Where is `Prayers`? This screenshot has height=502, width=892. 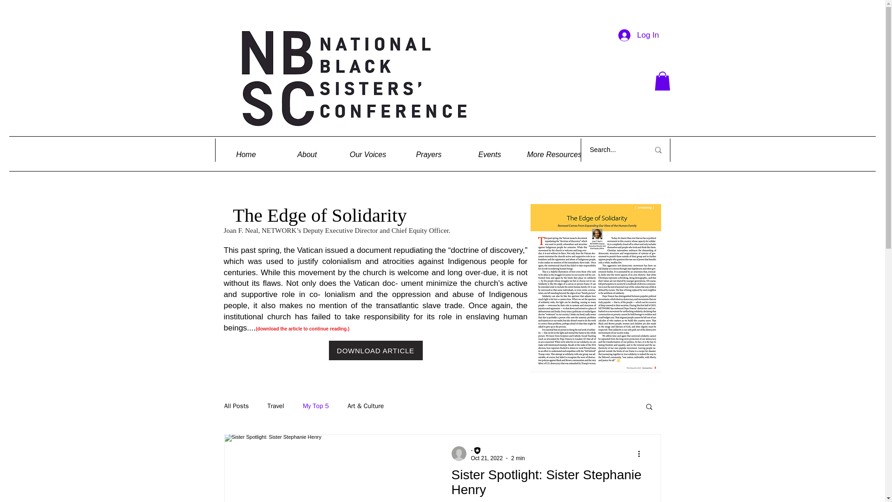
Prayers is located at coordinates (429, 155).